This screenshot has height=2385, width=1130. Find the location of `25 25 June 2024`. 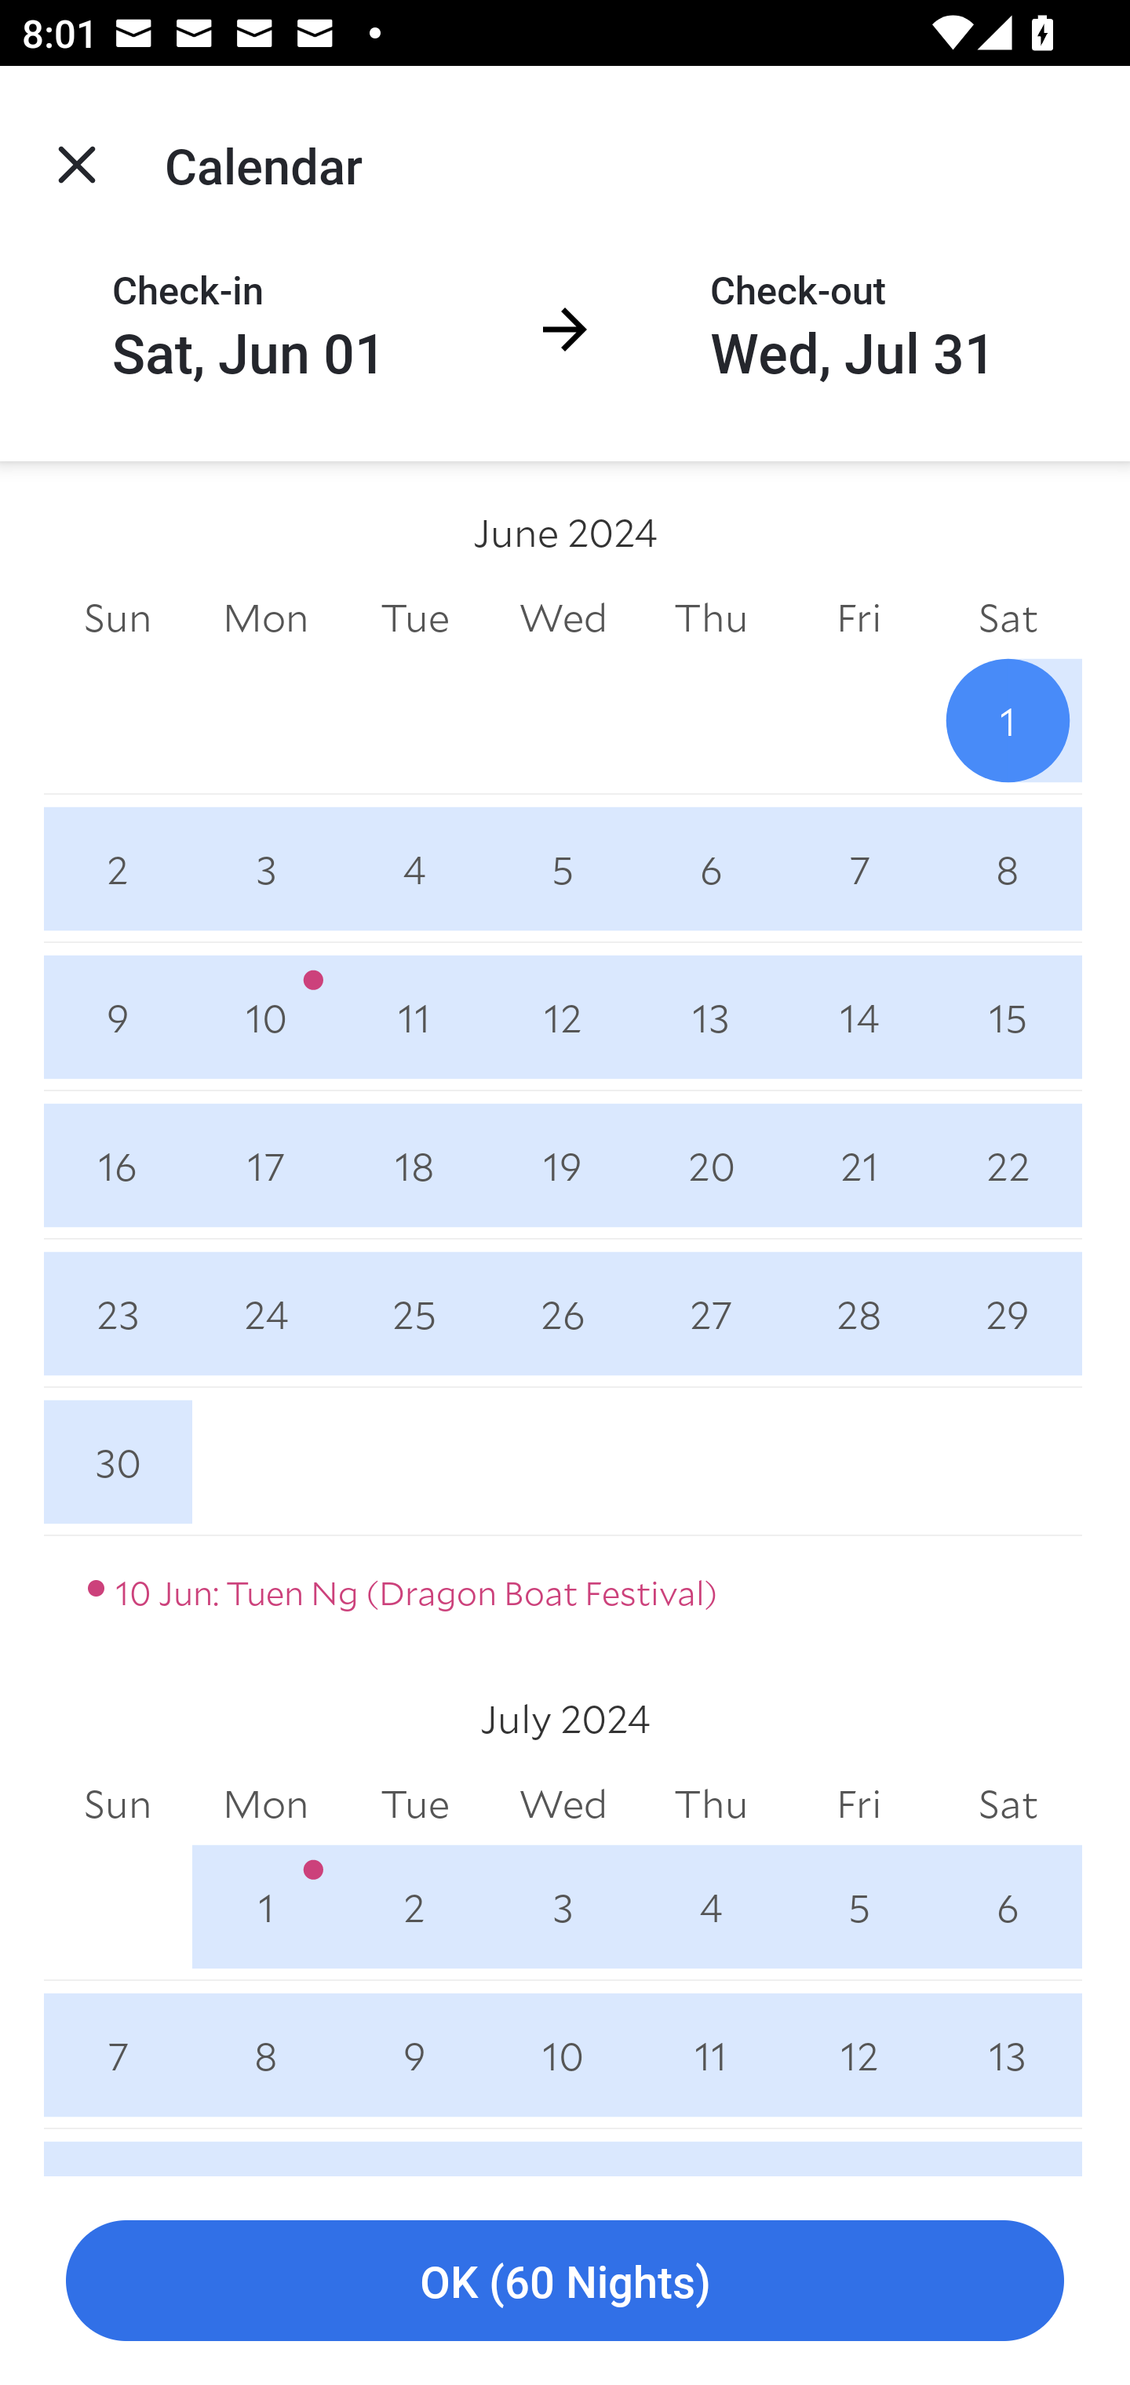

25 25 June 2024 is located at coordinates (414, 1313).